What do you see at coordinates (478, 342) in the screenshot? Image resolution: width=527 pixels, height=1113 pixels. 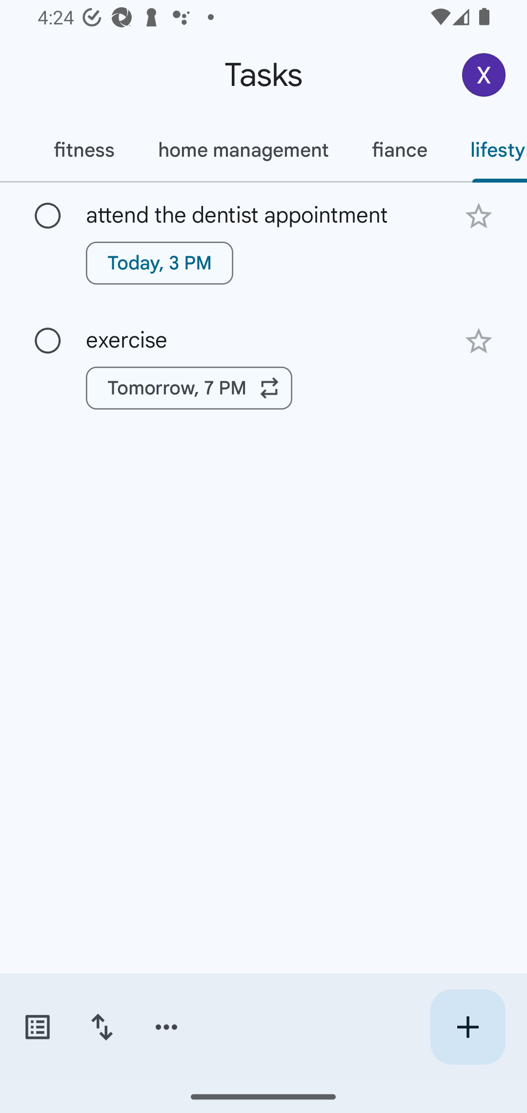 I see `Add star` at bounding box center [478, 342].